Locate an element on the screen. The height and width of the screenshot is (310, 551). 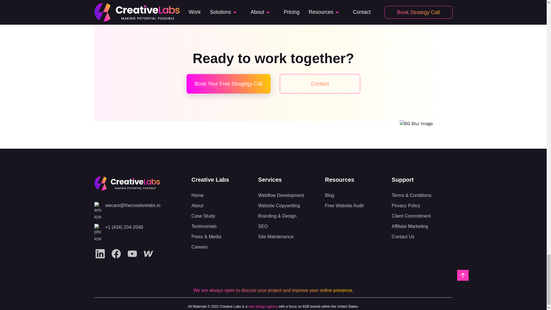
Webflow Development is located at coordinates (289, 195).